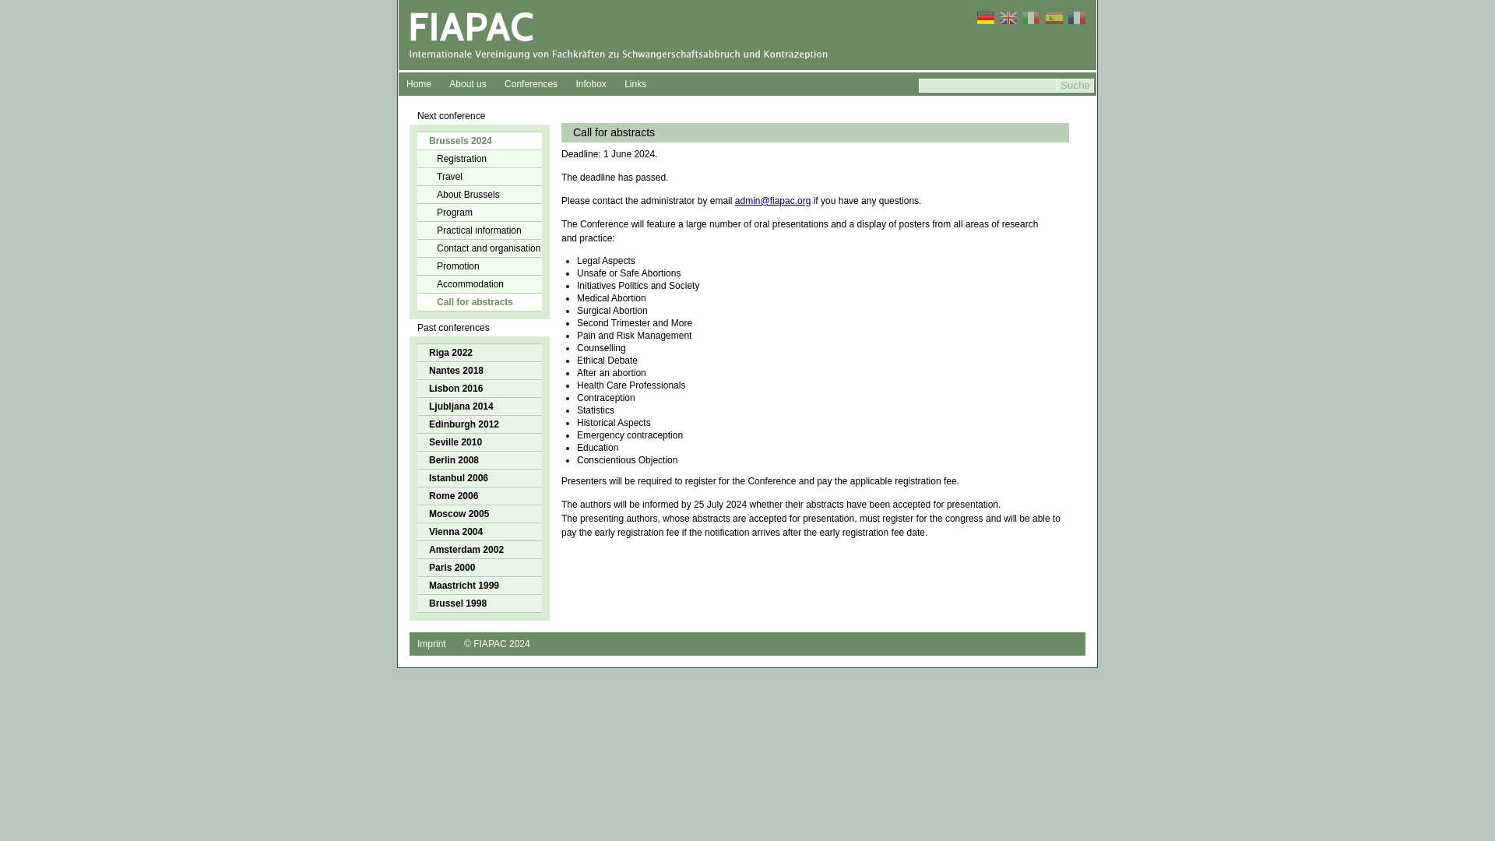 This screenshot has width=1495, height=841. I want to click on Suche, so click(1075, 86).